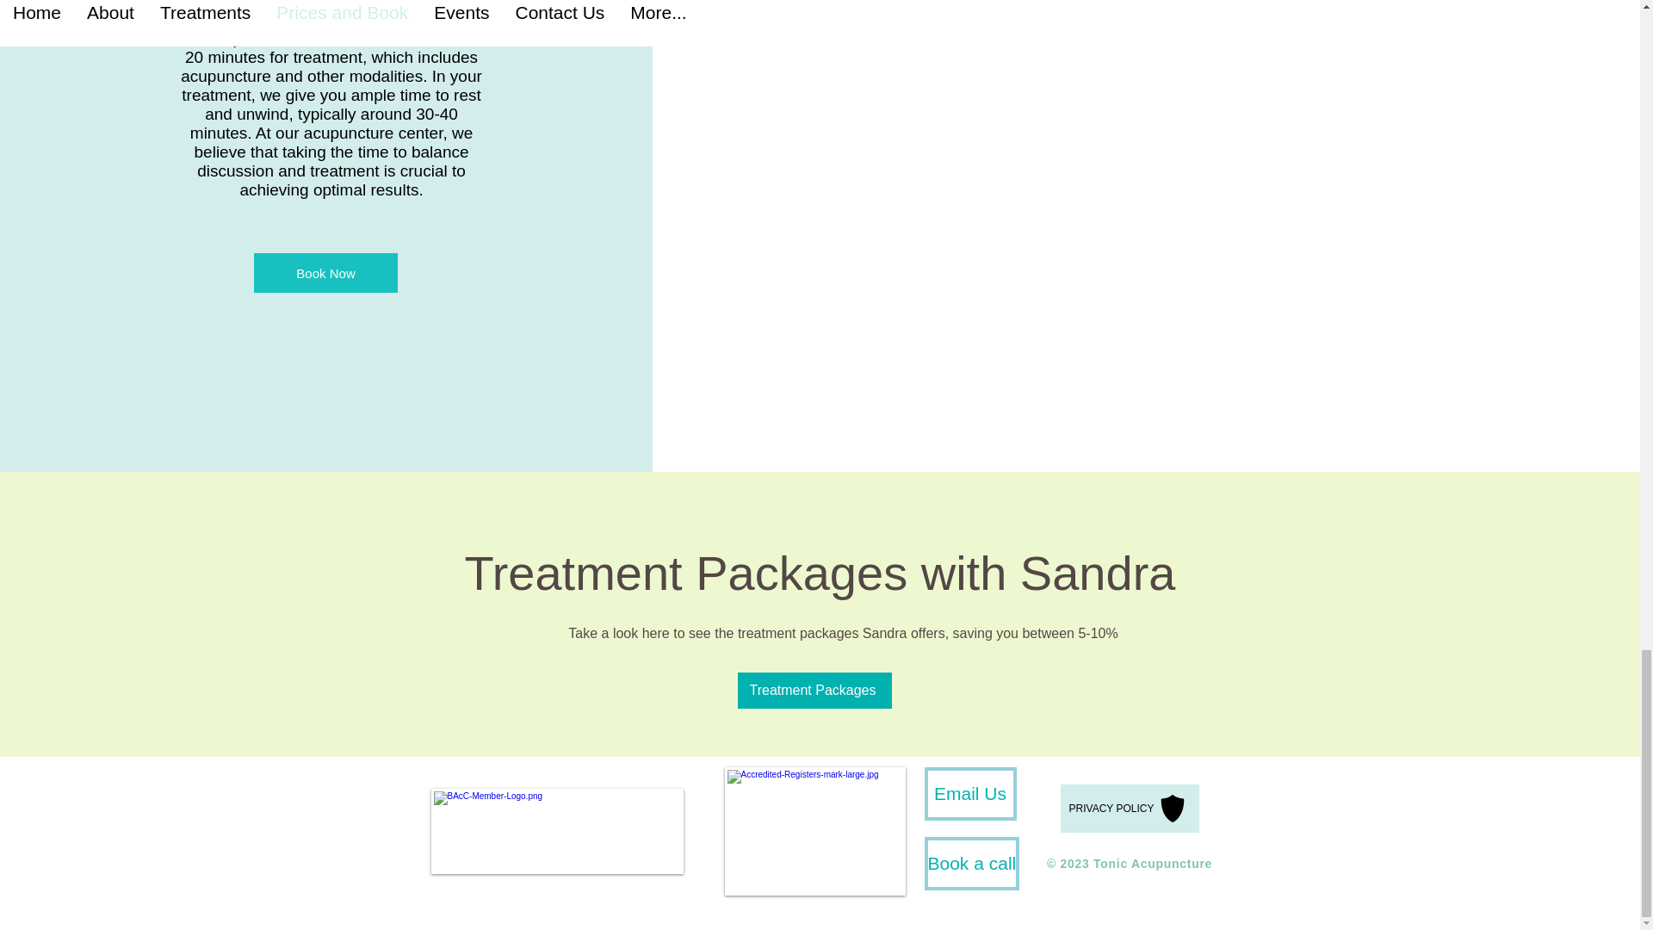 This screenshot has width=1653, height=930. What do you see at coordinates (969, 794) in the screenshot?
I see `Email Us` at bounding box center [969, 794].